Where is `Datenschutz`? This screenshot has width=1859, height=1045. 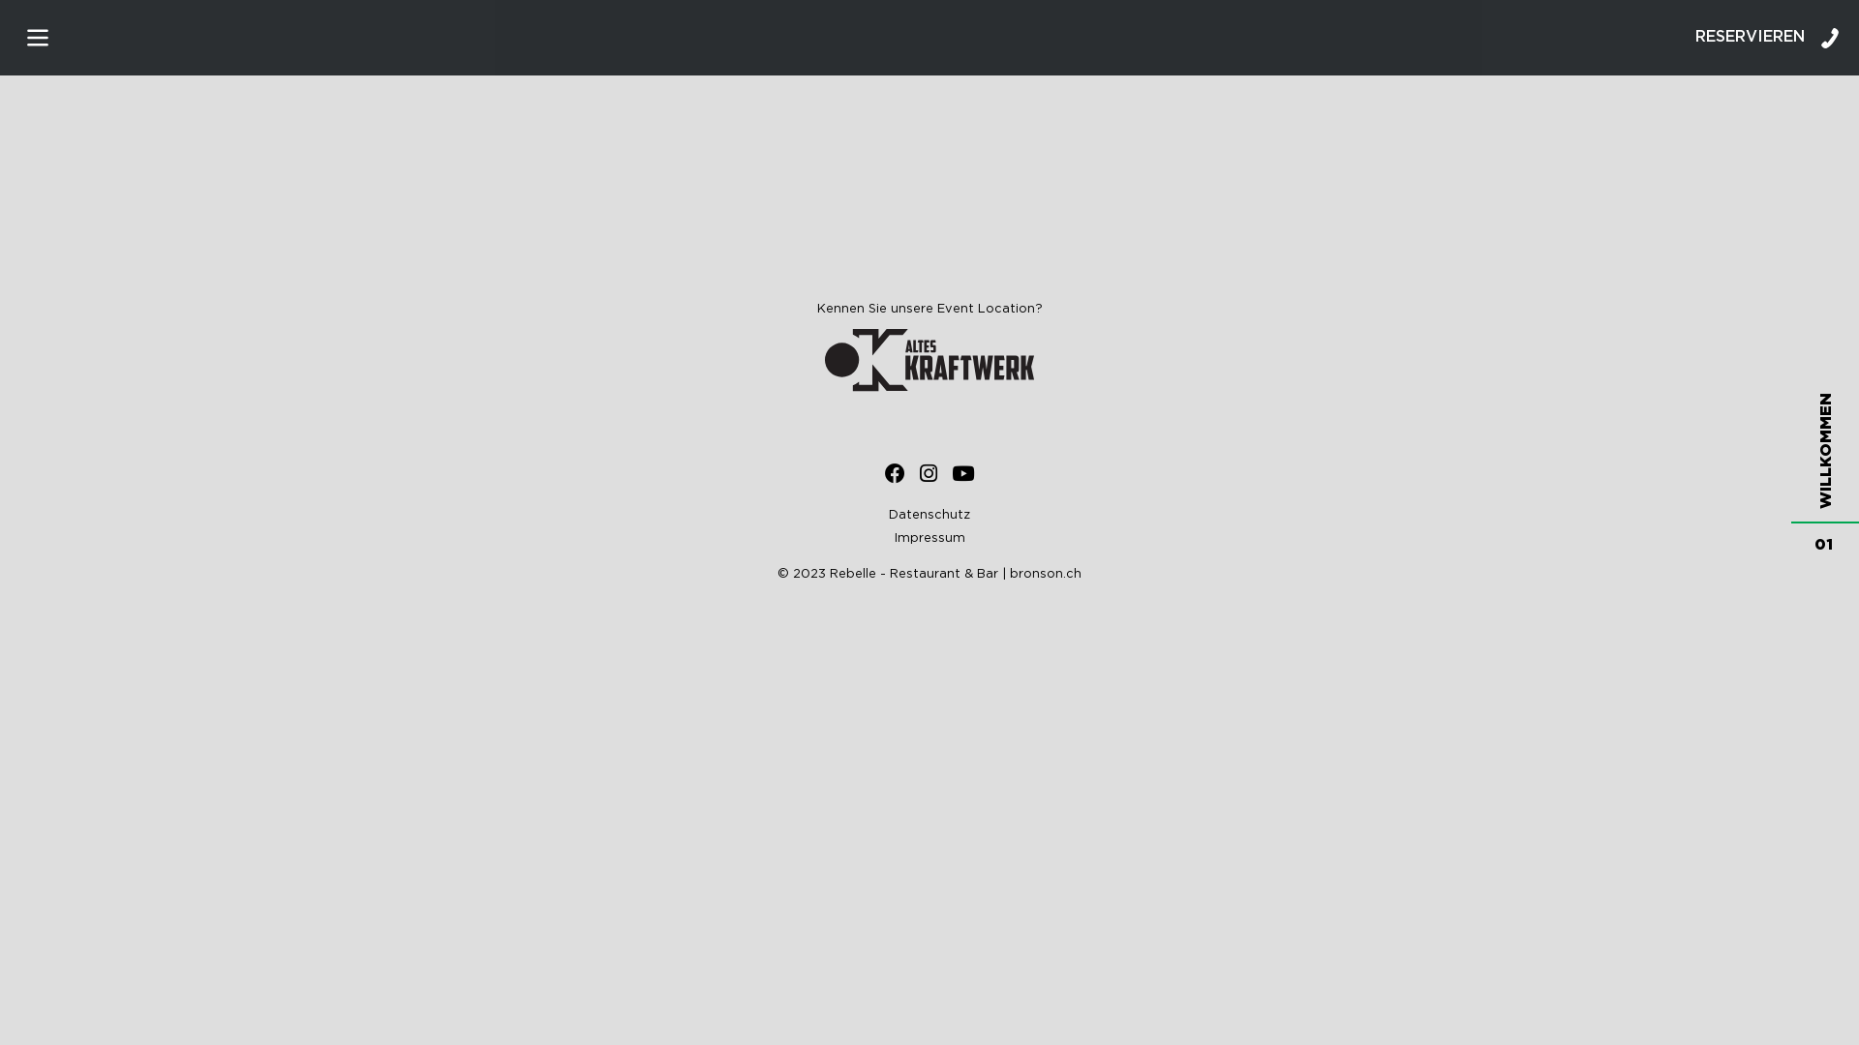 Datenschutz is located at coordinates (929, 515).